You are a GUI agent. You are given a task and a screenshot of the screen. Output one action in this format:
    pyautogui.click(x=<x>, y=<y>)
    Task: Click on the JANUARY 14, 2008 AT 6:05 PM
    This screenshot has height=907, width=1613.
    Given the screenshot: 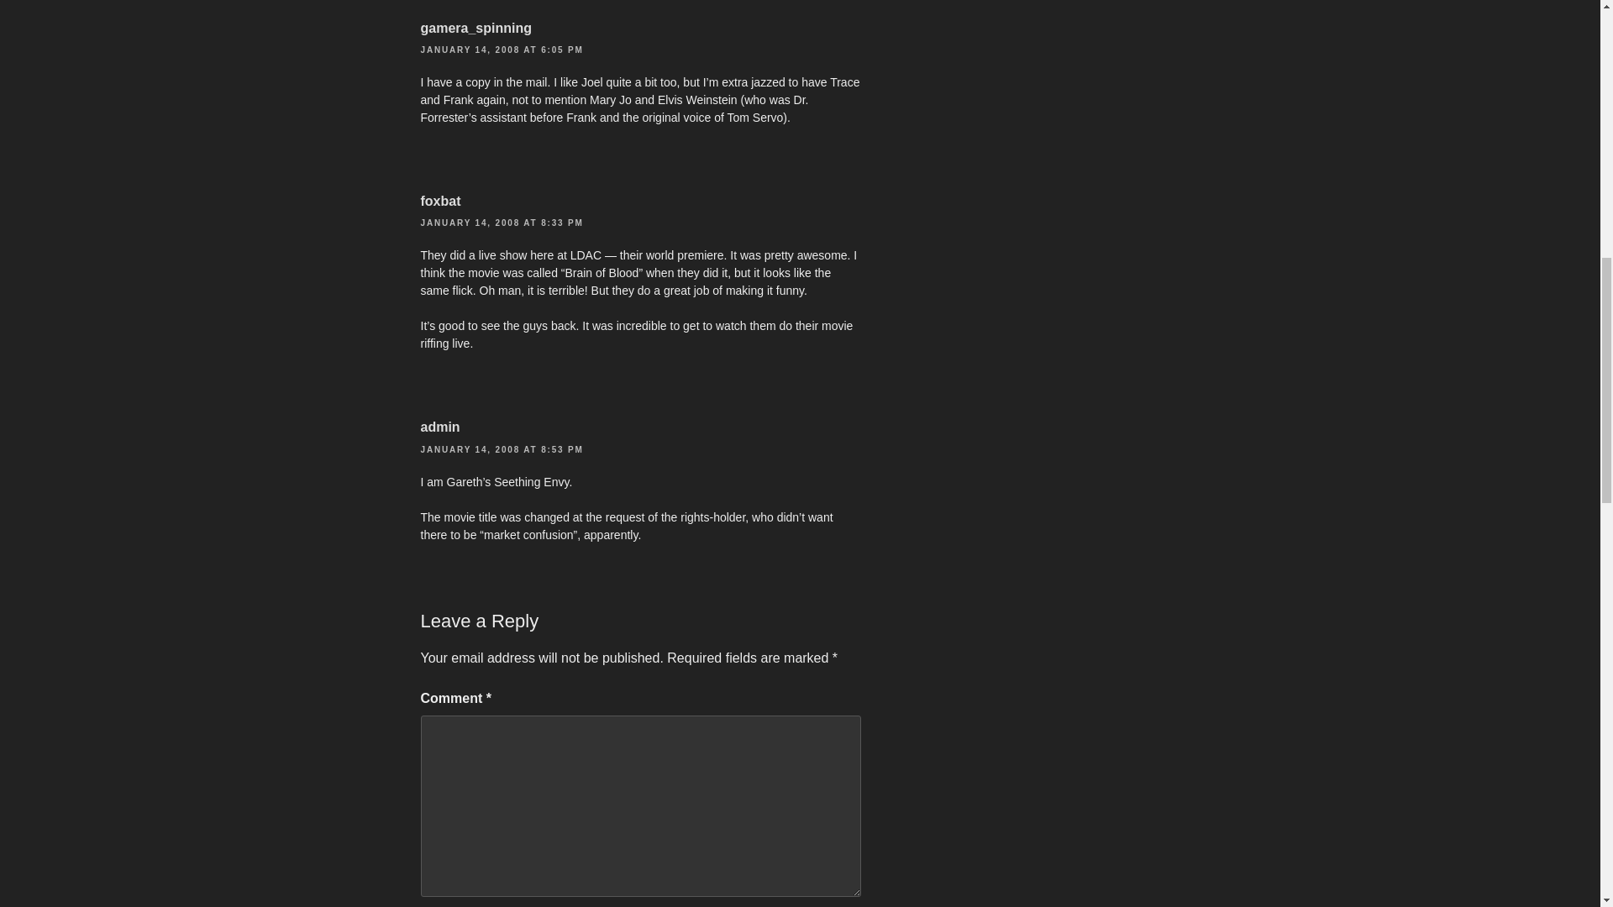 What is the action you would take?
    pyautogui.click(x=501, y=50)
    